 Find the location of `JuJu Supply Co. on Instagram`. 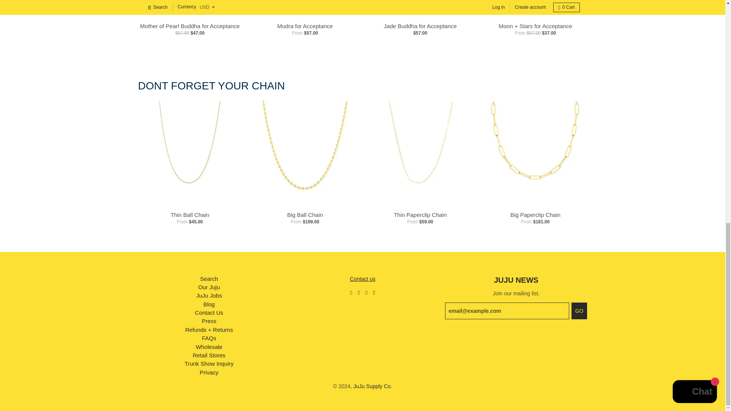

JuJu Supply Co. on Instagram is located at coordinates (366, 292).